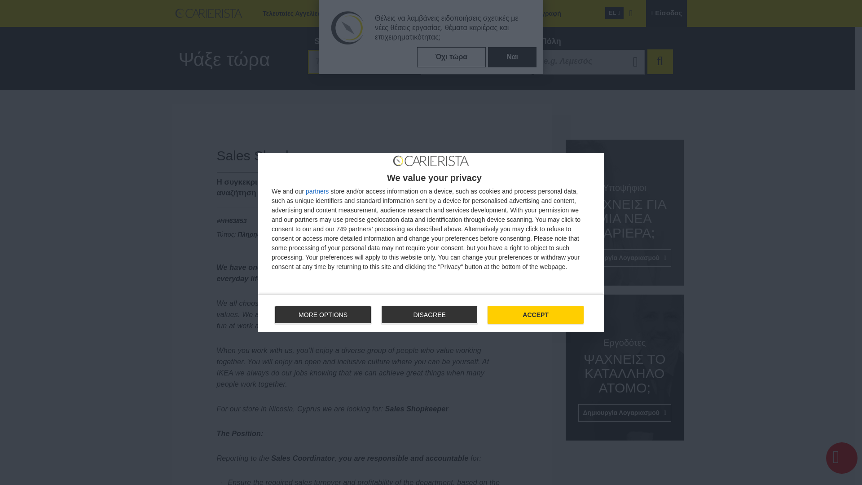 The image size is (862, 485). What do you see at coordinates (323, 315) in the screenshot?
I see `MORE OPTIONS` at bounding box center [323, 315].